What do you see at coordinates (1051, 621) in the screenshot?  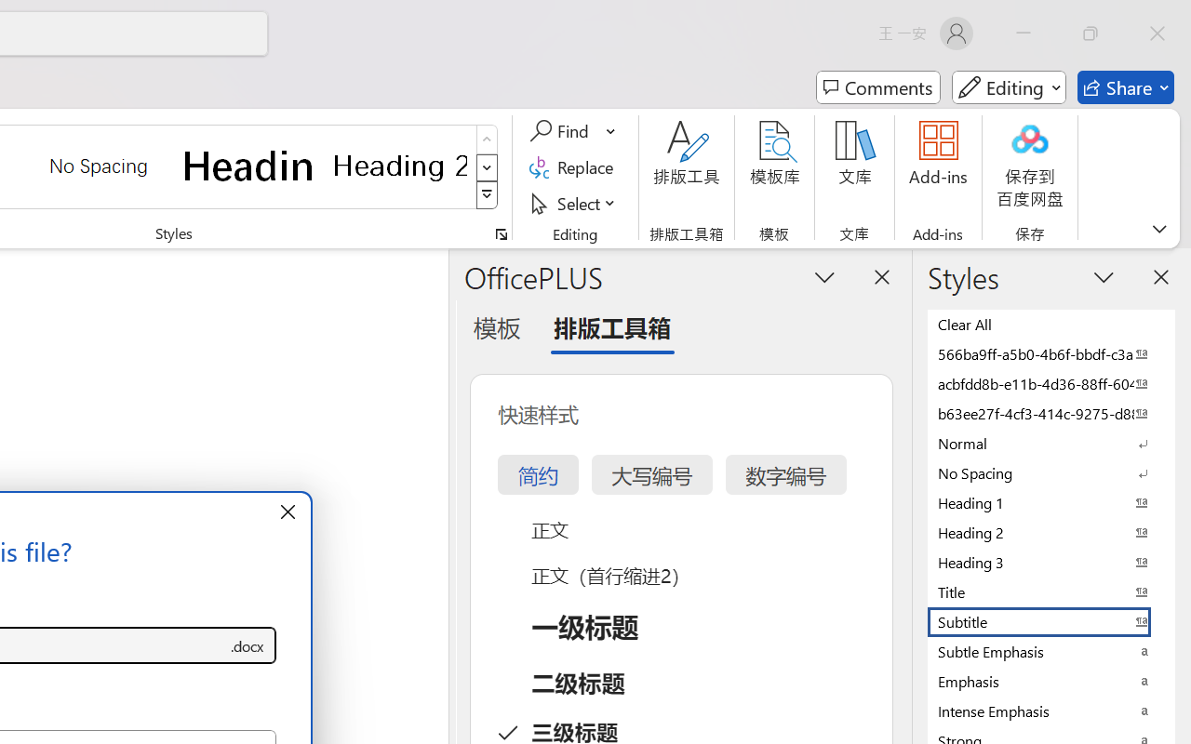 I see `Subtitle` at bounding box center [1051, 621].